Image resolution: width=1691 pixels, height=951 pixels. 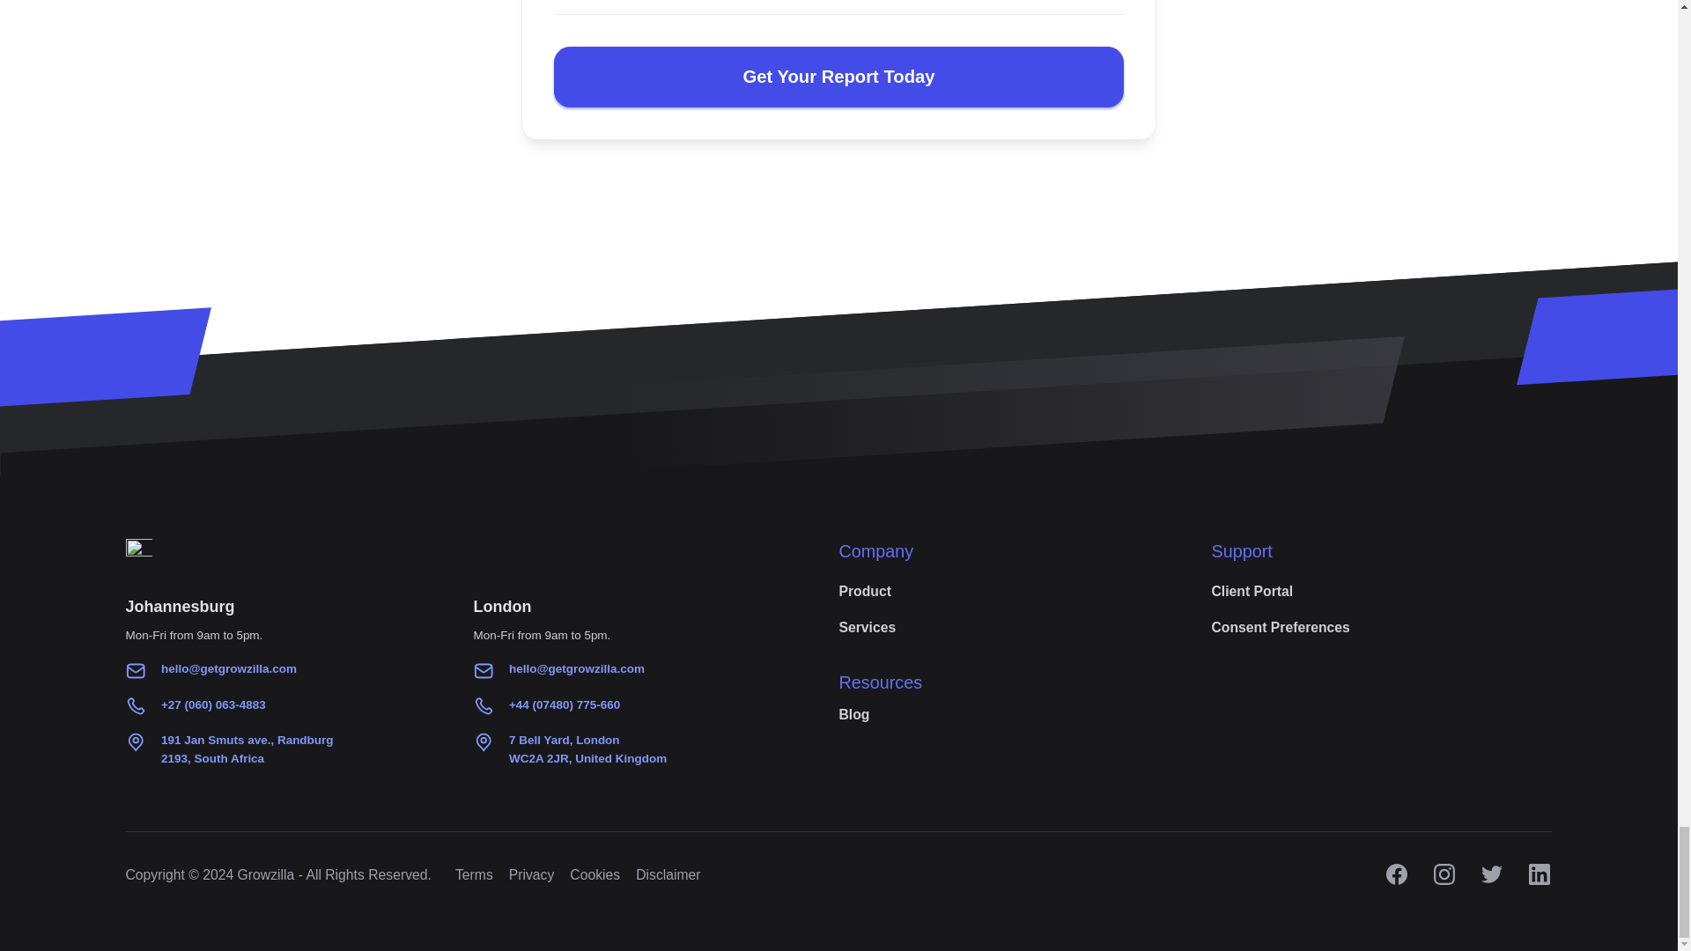 I want to click on Product, so click(x=587, y=748).